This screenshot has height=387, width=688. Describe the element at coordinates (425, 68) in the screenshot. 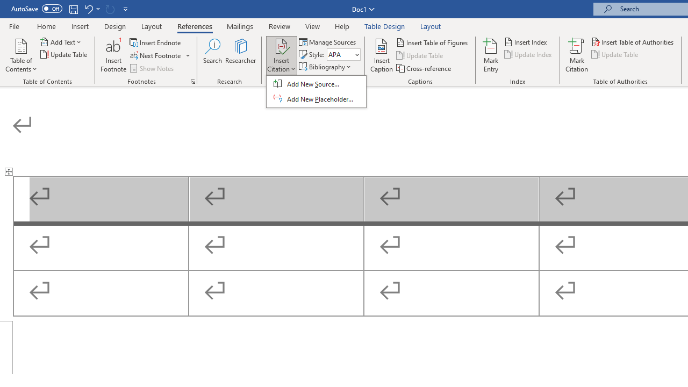

I see `Cross-reference...` at that location.